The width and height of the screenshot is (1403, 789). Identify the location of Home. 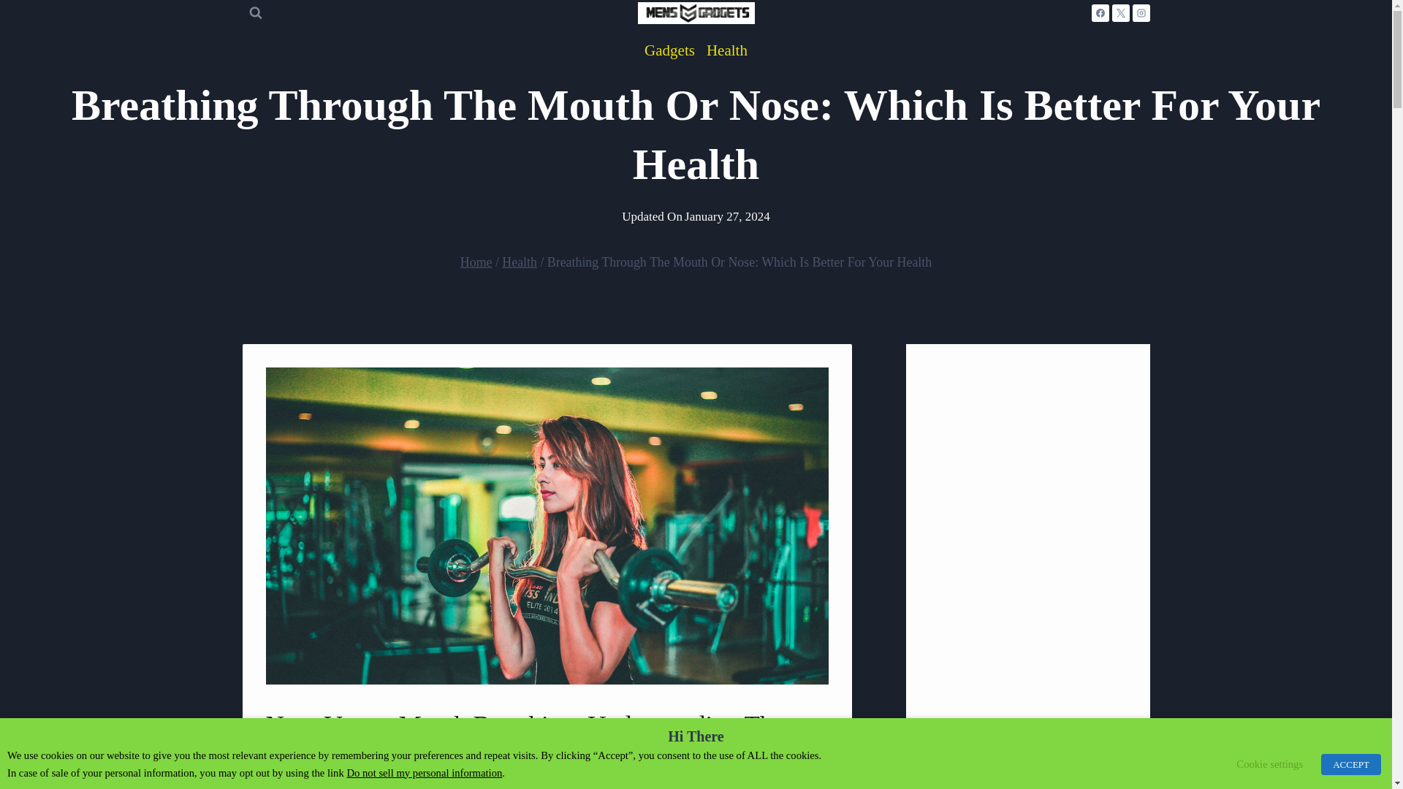
(476, 262).